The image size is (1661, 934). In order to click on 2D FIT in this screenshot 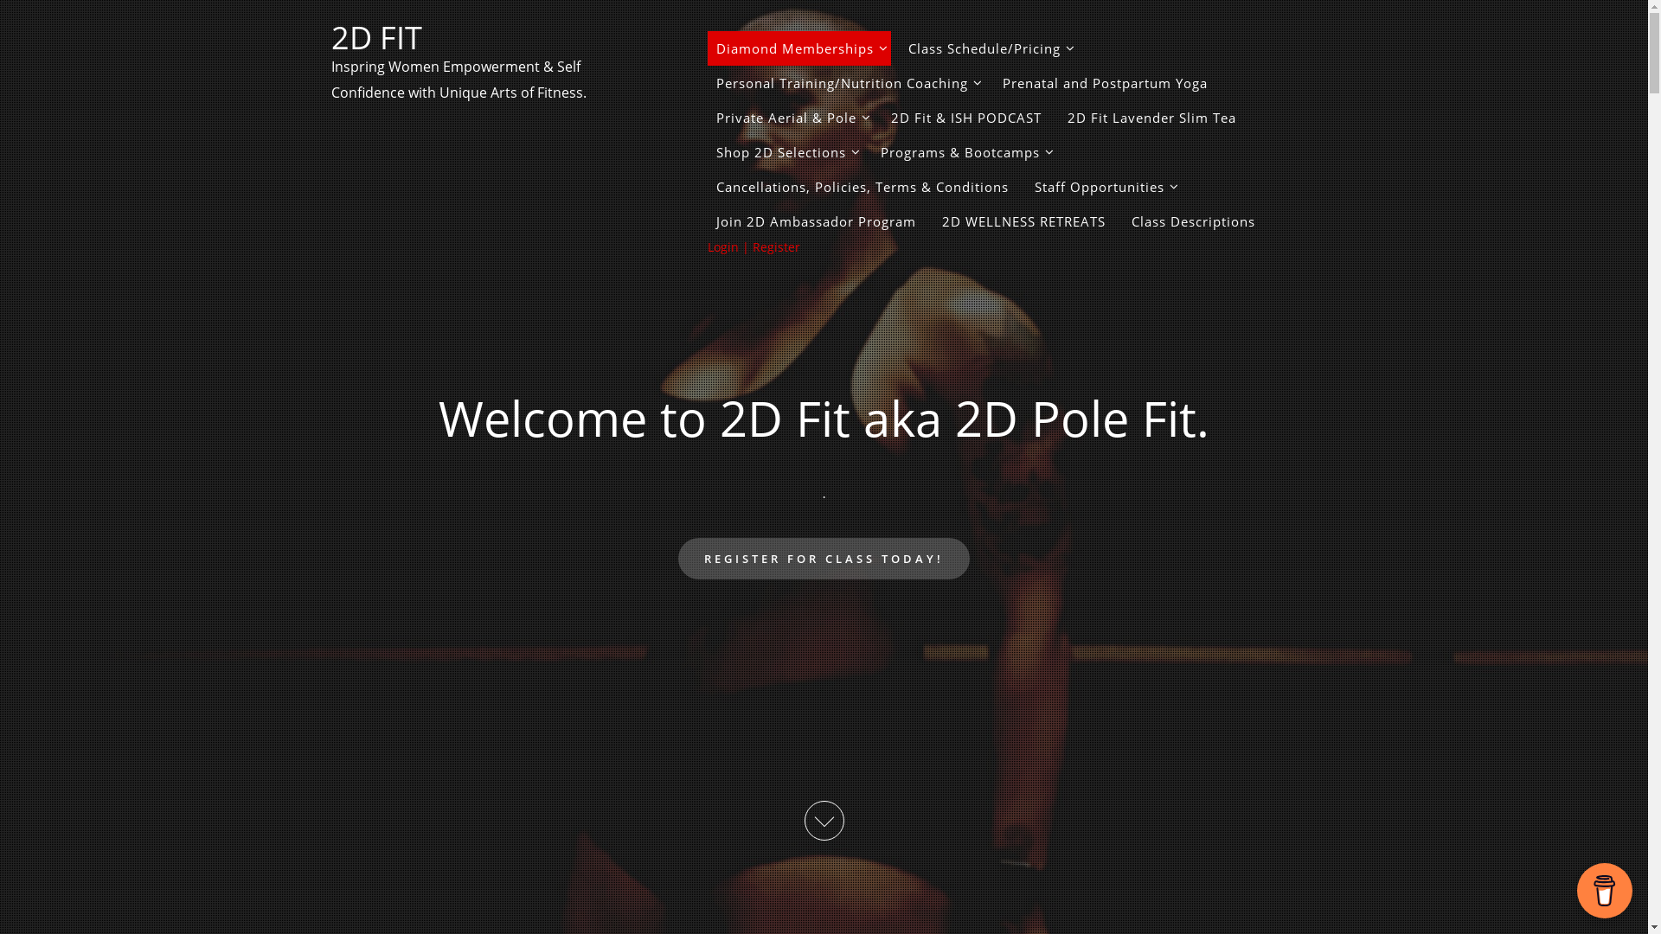, I will do `click(375, 38)`.